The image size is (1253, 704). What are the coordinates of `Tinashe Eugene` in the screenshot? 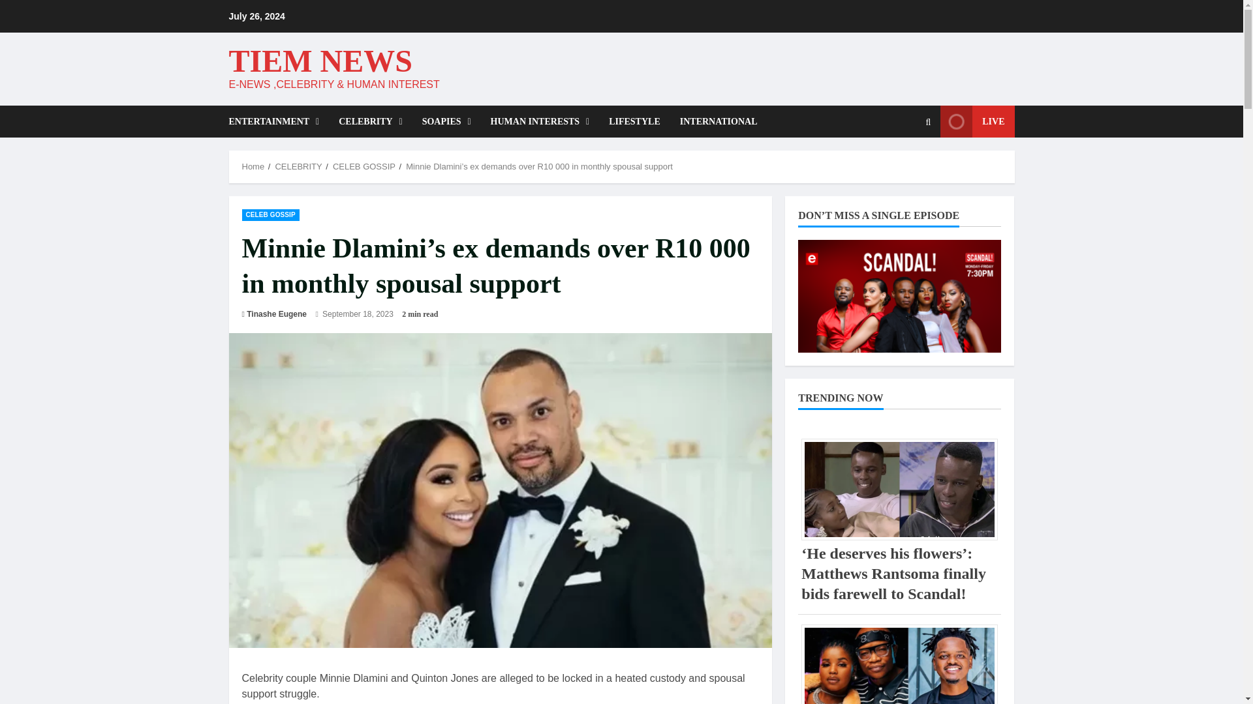 It's located at (277, 314).